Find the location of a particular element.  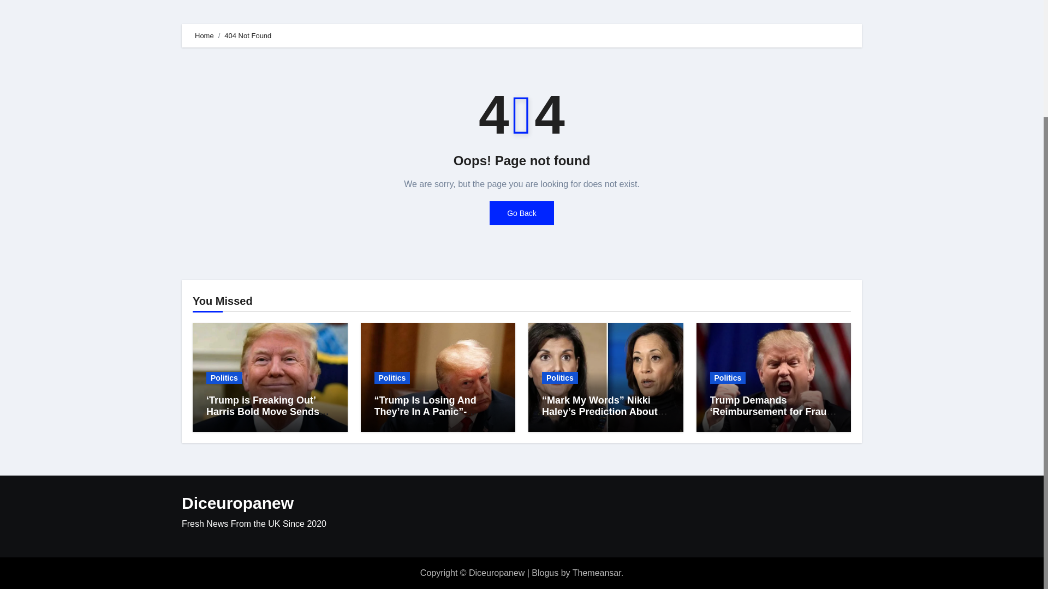

Politics is located at coordinates (560, 377).